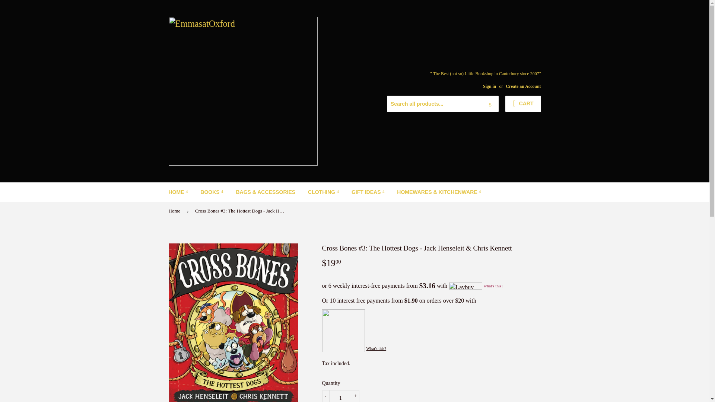 The width and height of the screenshot is (715, 402). Describe the element at coordinates (523, 104) in the screenshot. I see `CART` at that location.